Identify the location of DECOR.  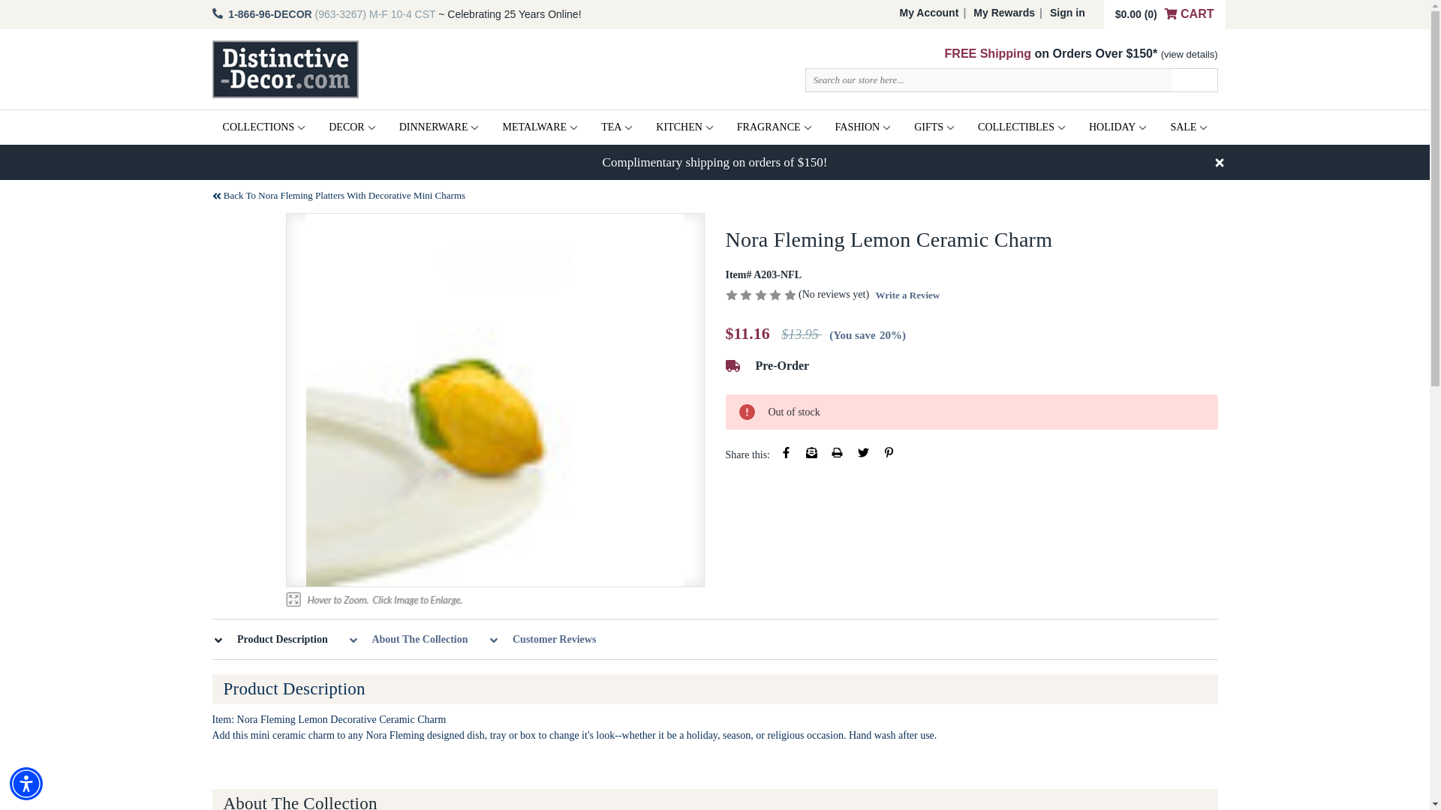
(351, 127).